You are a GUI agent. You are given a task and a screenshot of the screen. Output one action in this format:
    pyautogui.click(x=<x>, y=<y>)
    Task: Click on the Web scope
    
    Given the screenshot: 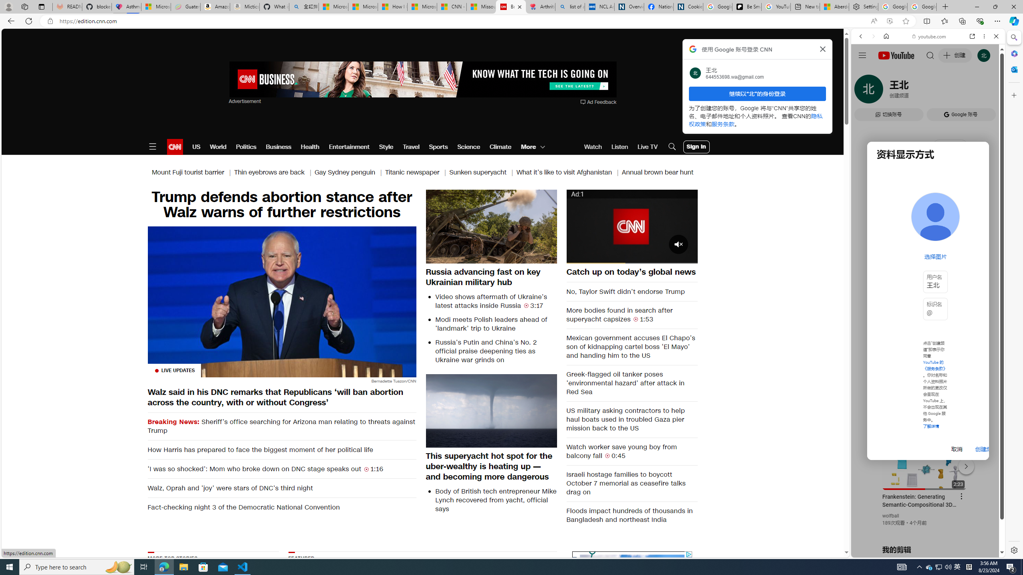 What is the action you would take?
    pyautogui.click(x=864, y=72)
    